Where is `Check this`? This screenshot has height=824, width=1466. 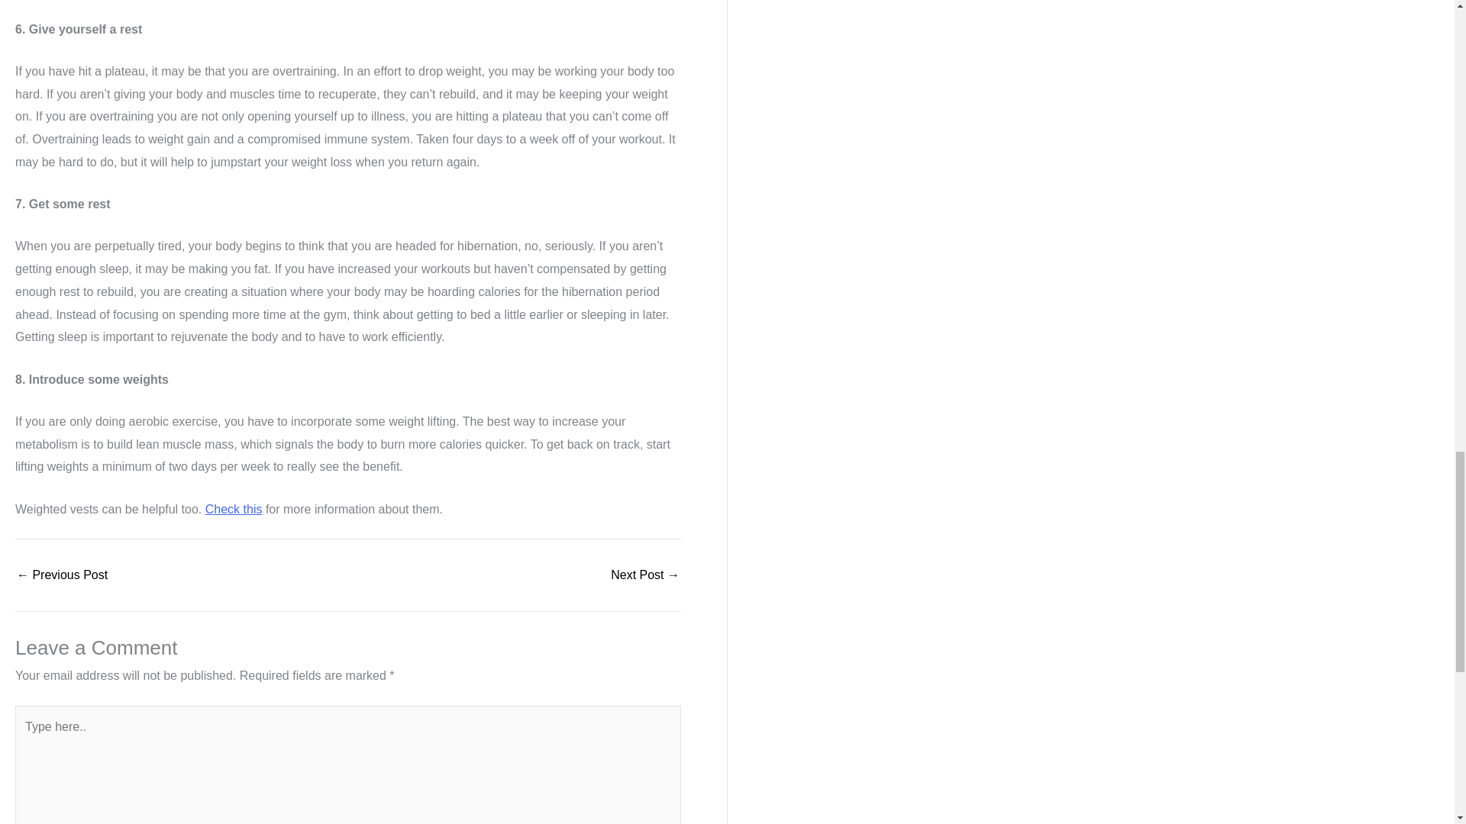 Check this is located at coordinates (234, 508).